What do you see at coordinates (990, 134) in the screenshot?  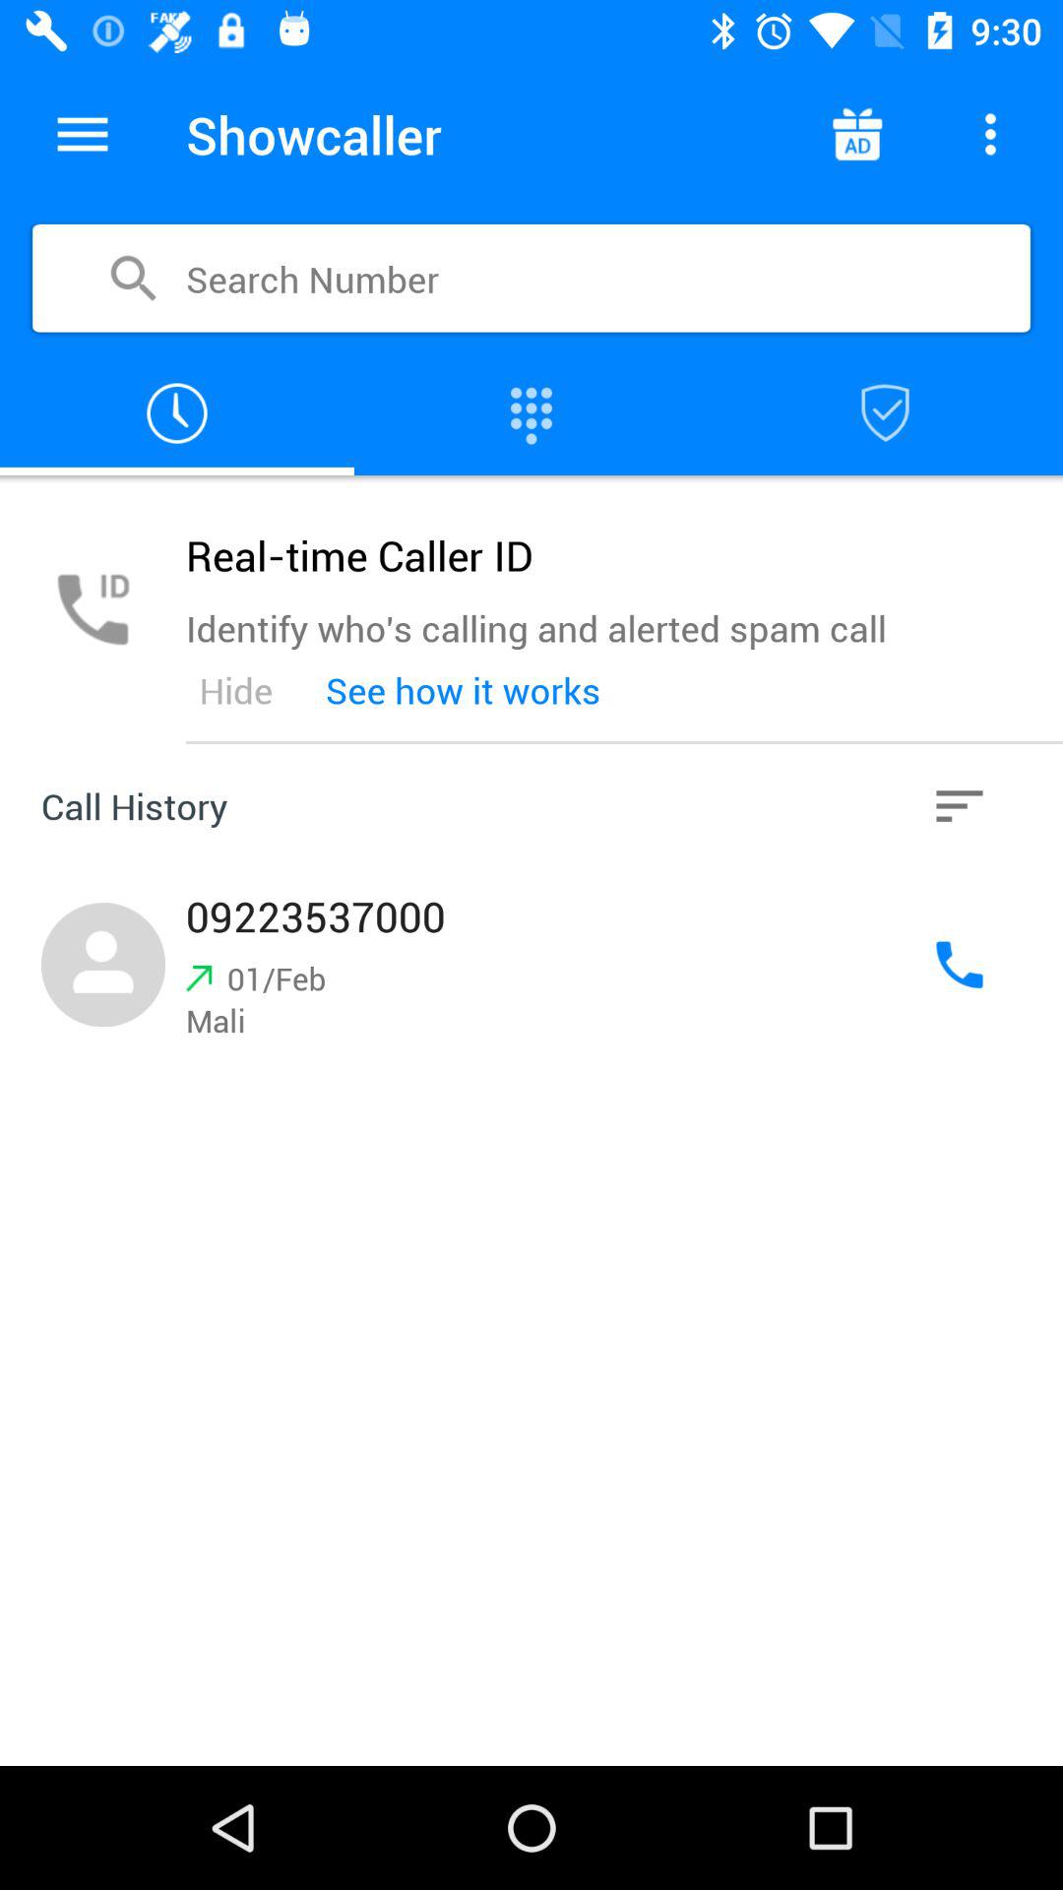 I see `see more options` at bounding box center [990, 134].